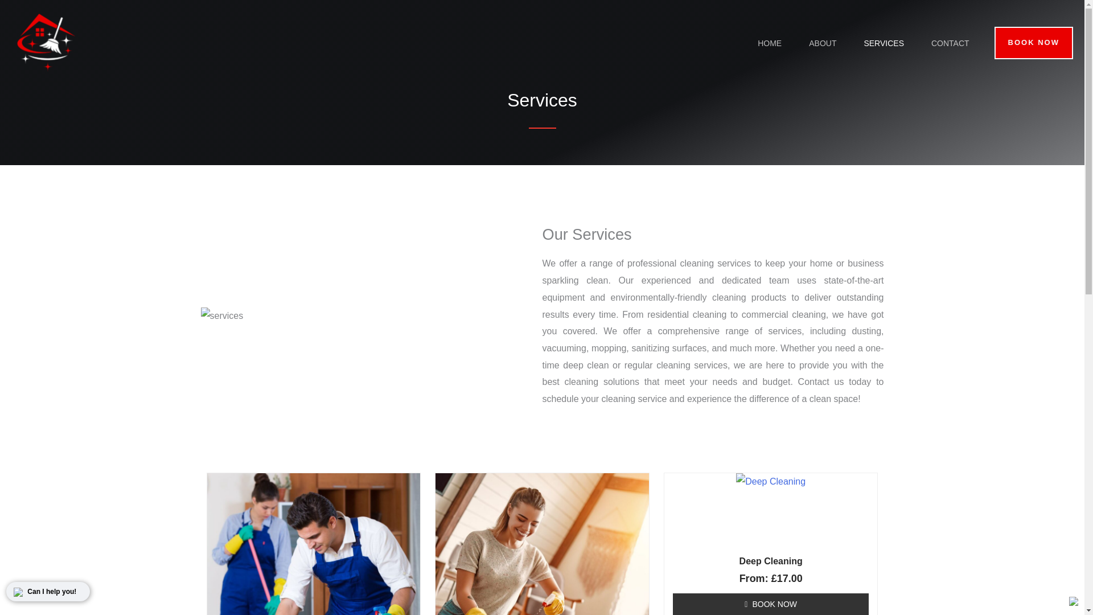 The image size is (1093, 615). I want to click on services, so click(221, 316).